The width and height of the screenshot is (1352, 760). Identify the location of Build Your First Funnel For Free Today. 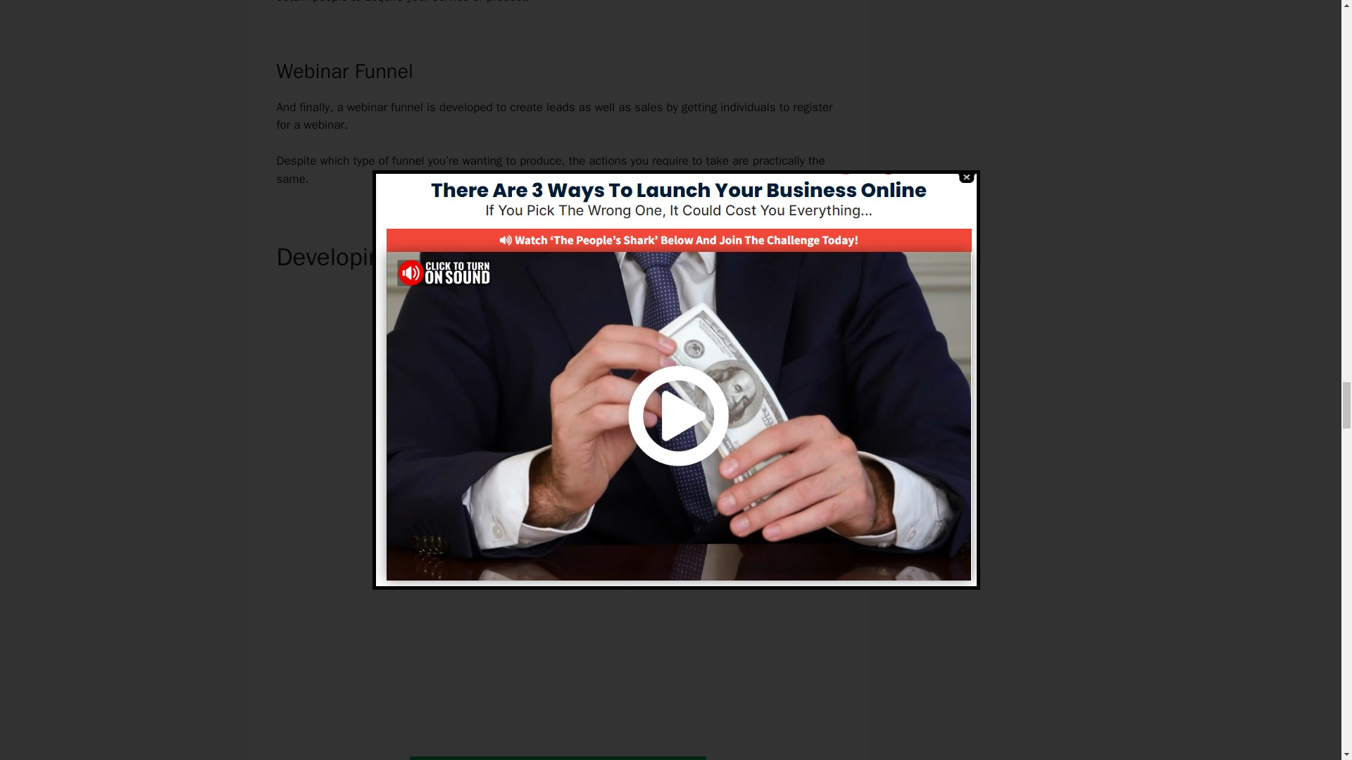
(558, 758).